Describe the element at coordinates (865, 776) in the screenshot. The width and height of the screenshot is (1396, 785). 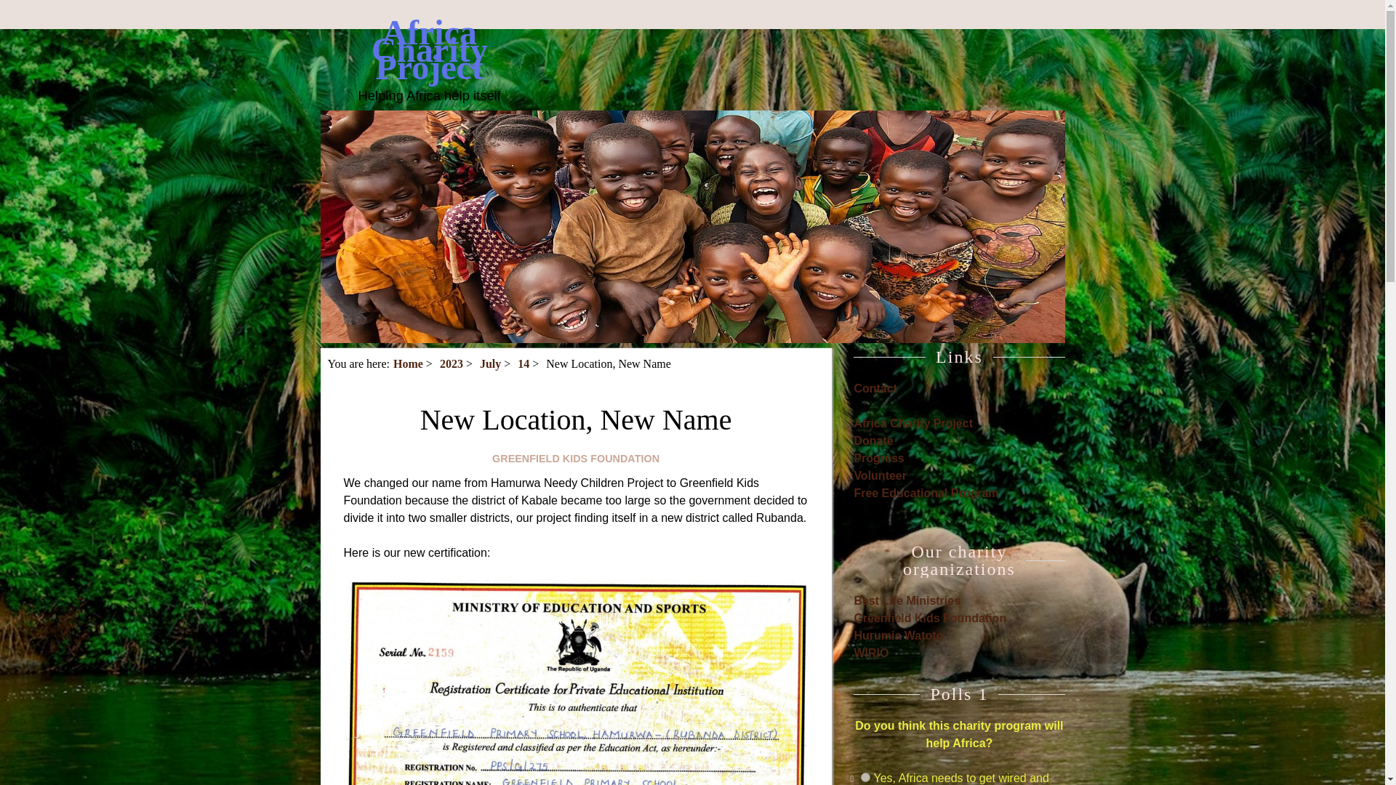
I see `6` at that location.